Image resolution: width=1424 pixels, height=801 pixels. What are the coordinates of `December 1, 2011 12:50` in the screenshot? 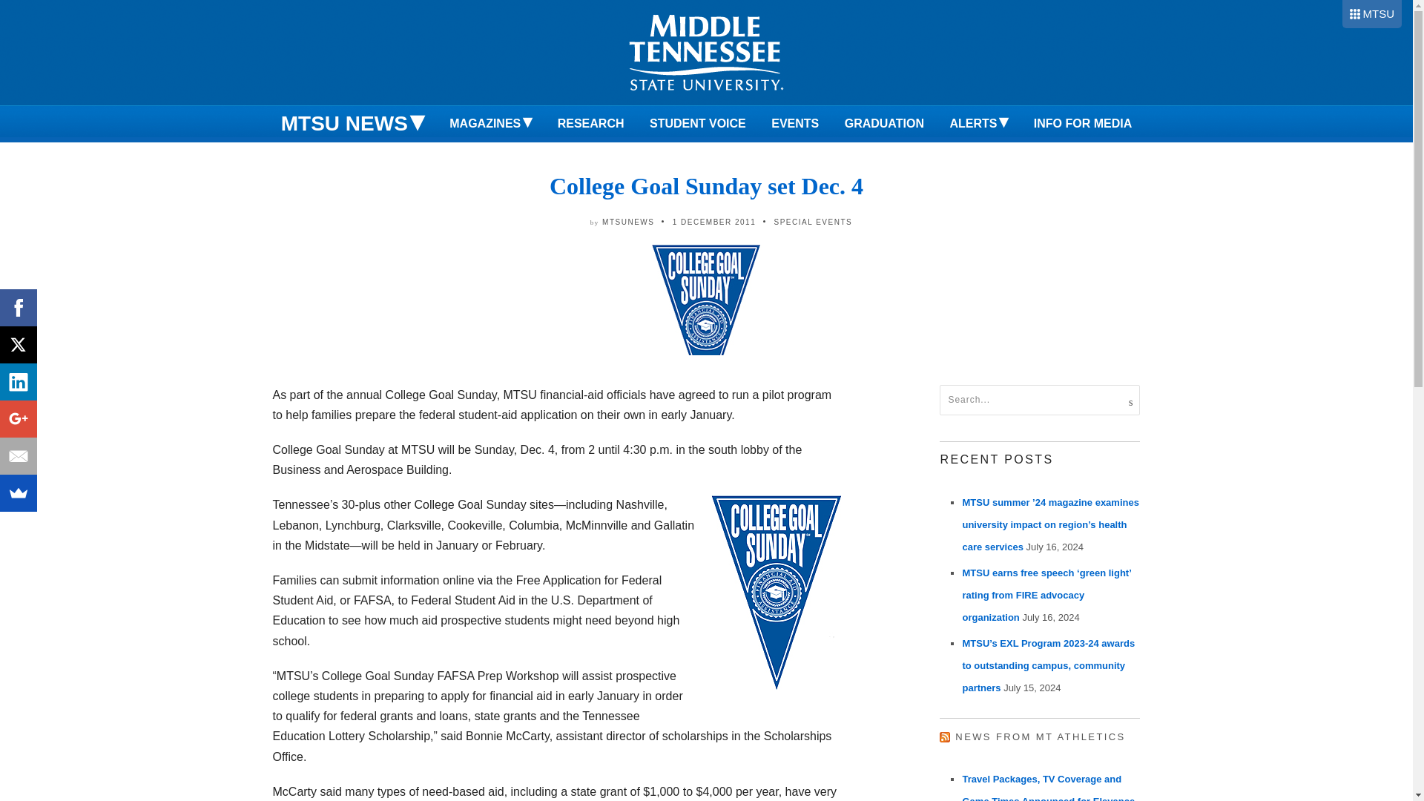 It's located at (713, 221).